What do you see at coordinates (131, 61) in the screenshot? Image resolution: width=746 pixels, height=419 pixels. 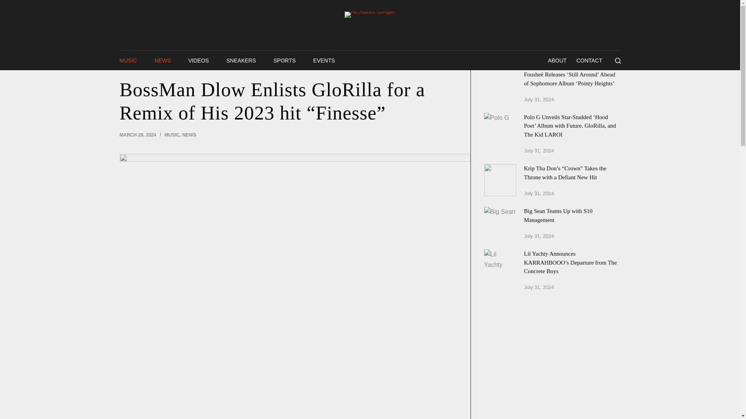 I see `MUSIC` at bounding box center [131, 61].